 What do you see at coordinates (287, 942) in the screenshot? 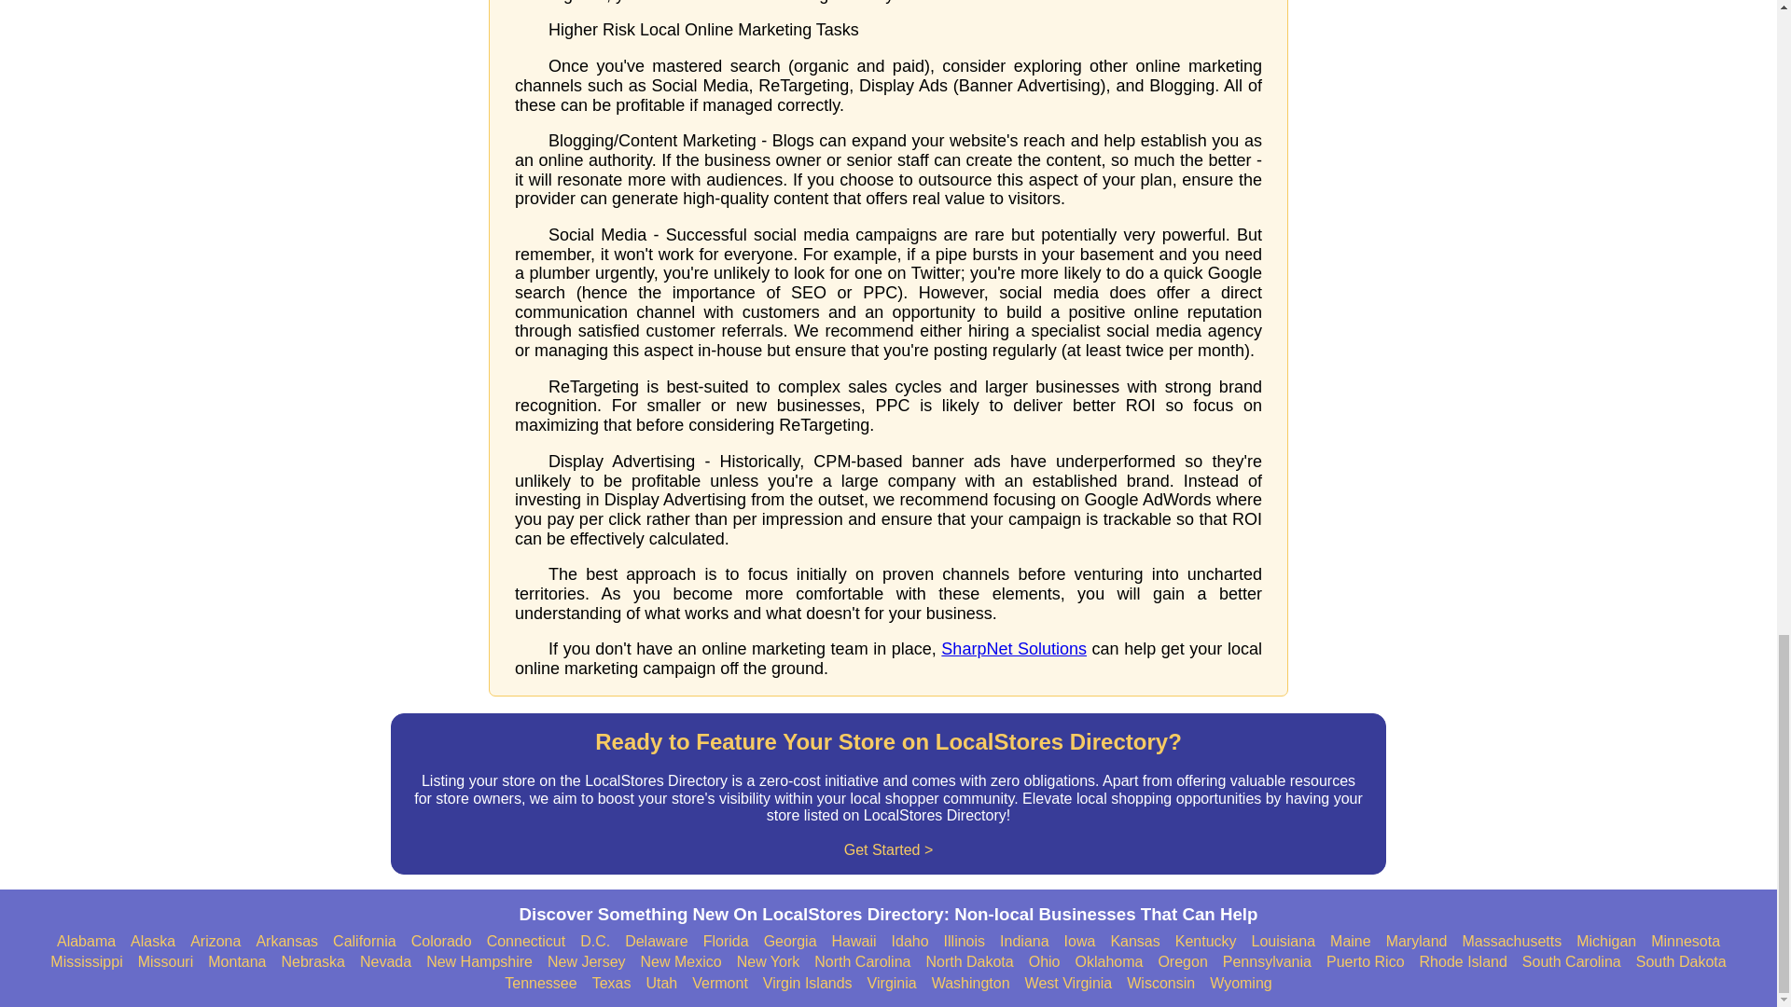
I see `Arkansas` at bounding box center [287, 942].